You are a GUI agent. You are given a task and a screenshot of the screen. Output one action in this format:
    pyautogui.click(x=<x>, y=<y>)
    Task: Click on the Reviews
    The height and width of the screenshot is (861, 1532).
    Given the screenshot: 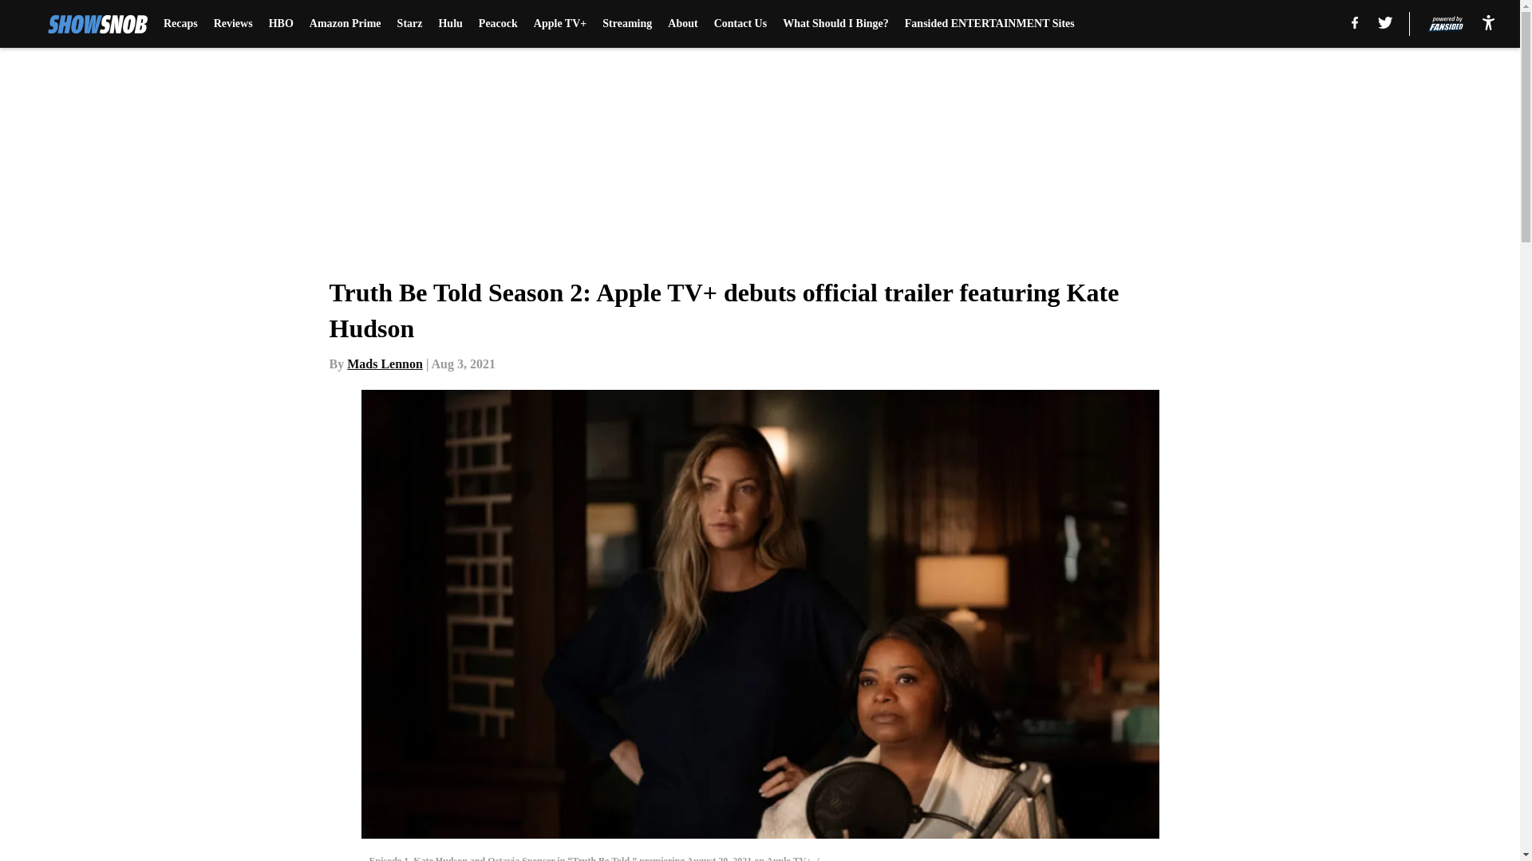 What is the action you would take?
    pyautogui.click(x=233, y=24)
    